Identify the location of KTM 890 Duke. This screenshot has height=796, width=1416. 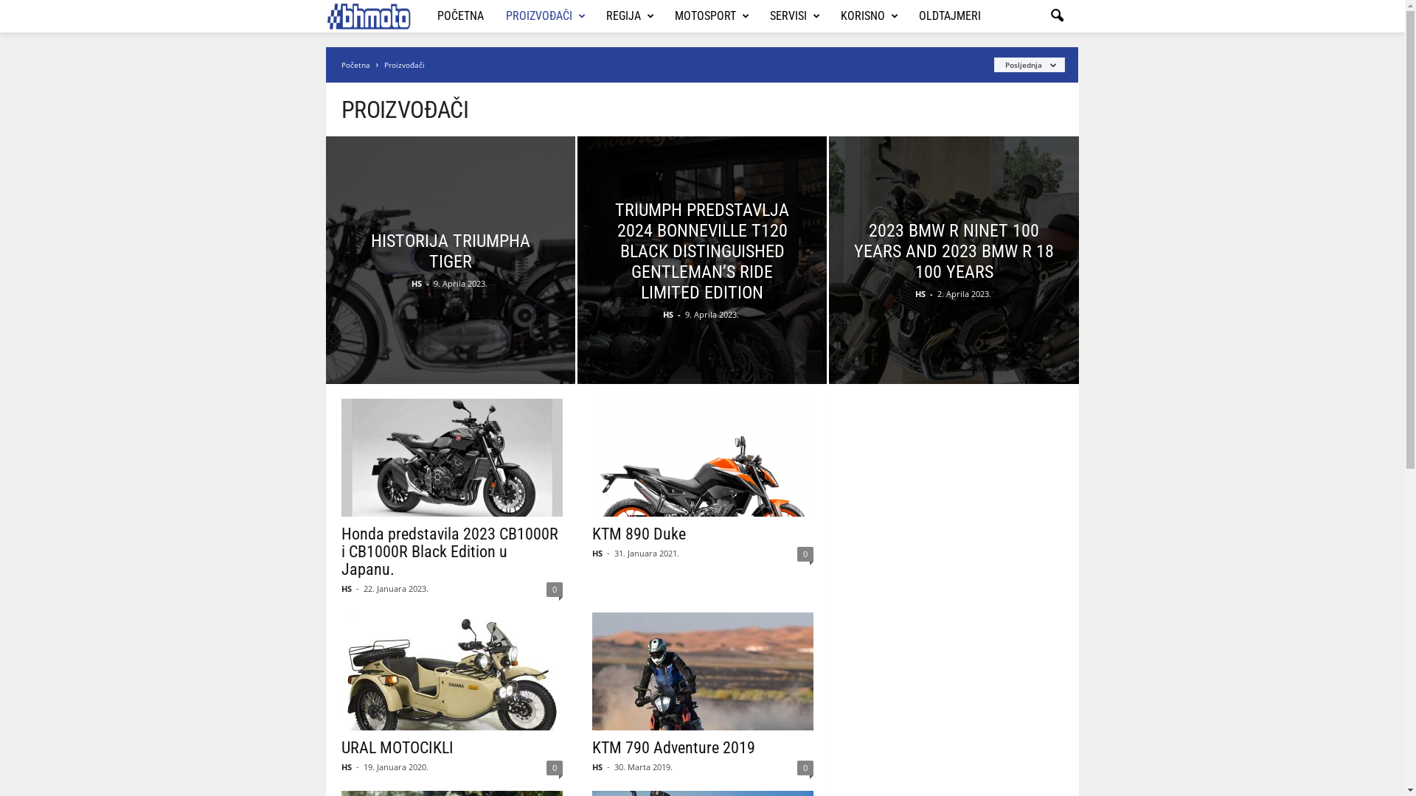
(703, 458).